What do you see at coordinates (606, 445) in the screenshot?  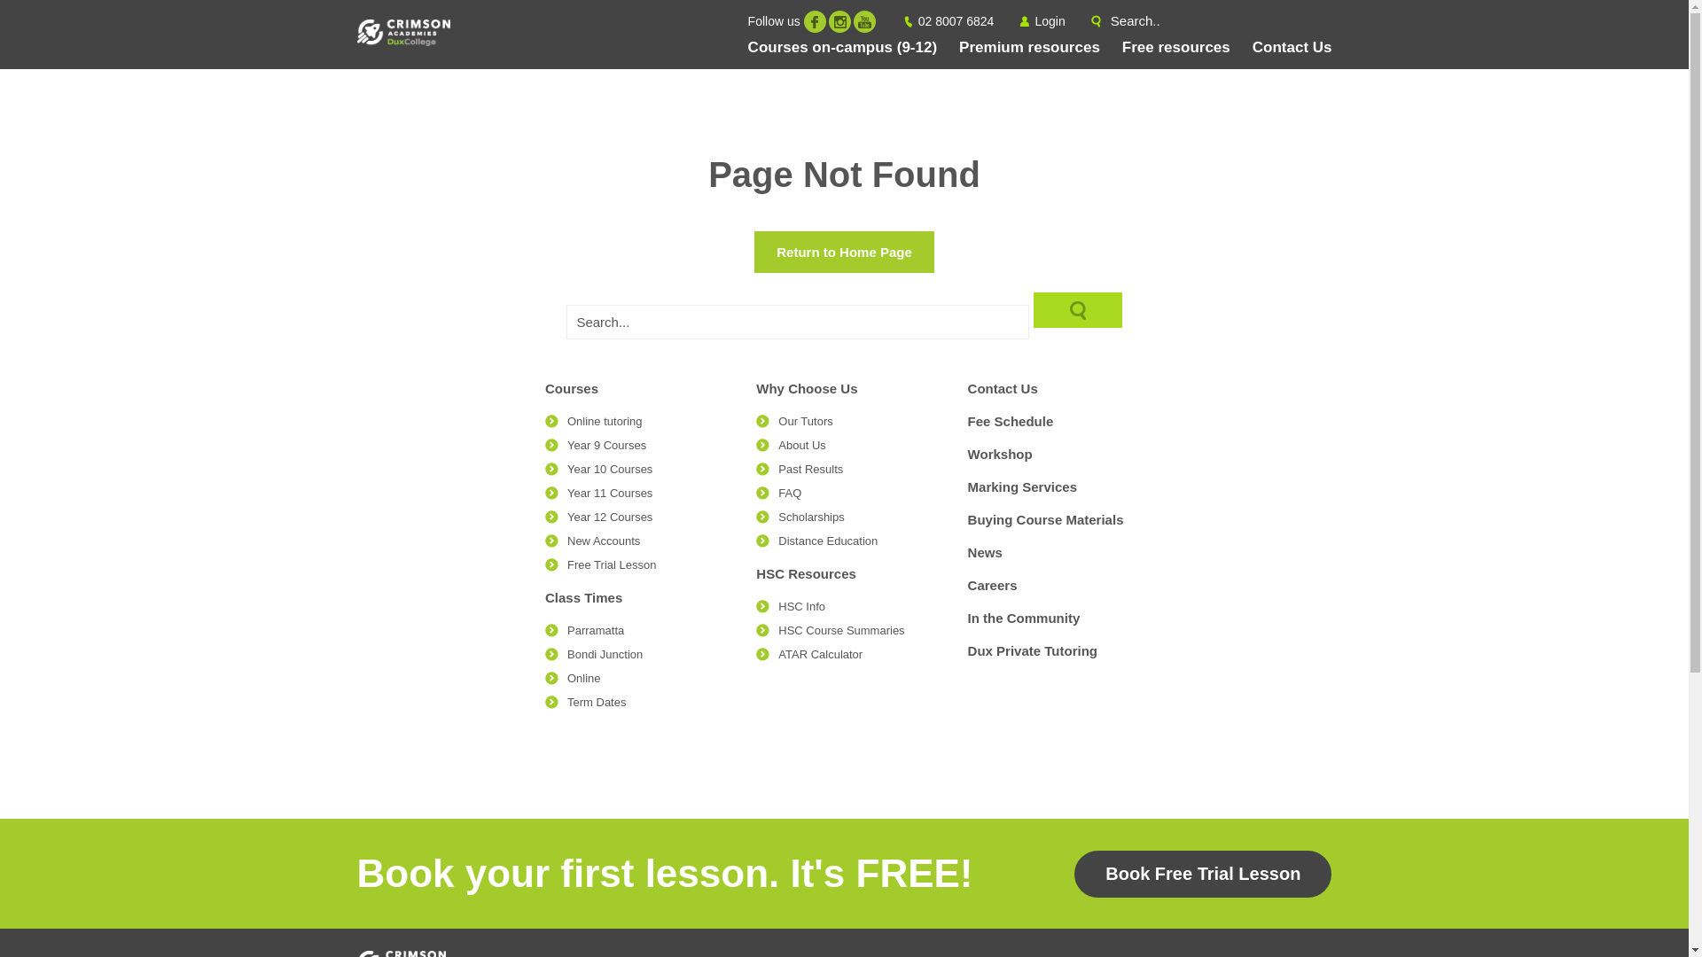 I see `Year 9 Courses` at bounding box center [606, 445].